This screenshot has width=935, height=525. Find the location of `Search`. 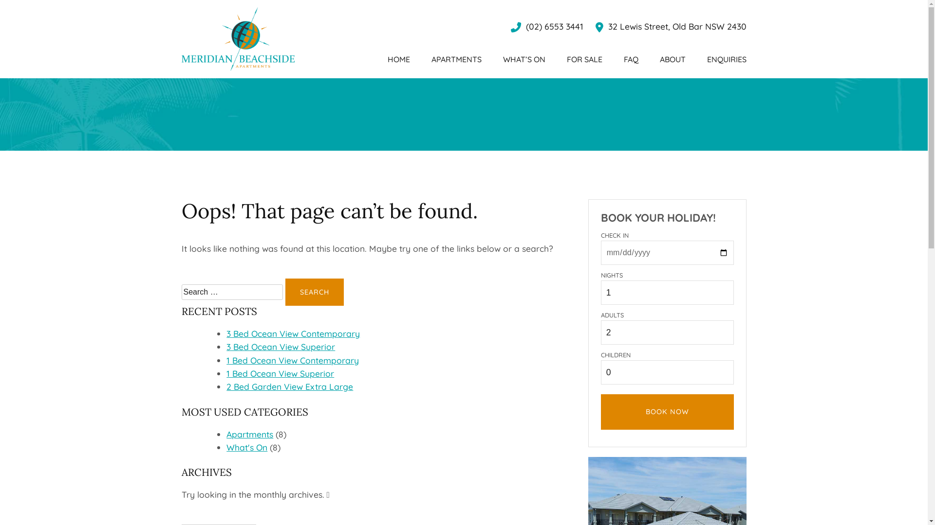

Search is located at coordinates (315, 292).